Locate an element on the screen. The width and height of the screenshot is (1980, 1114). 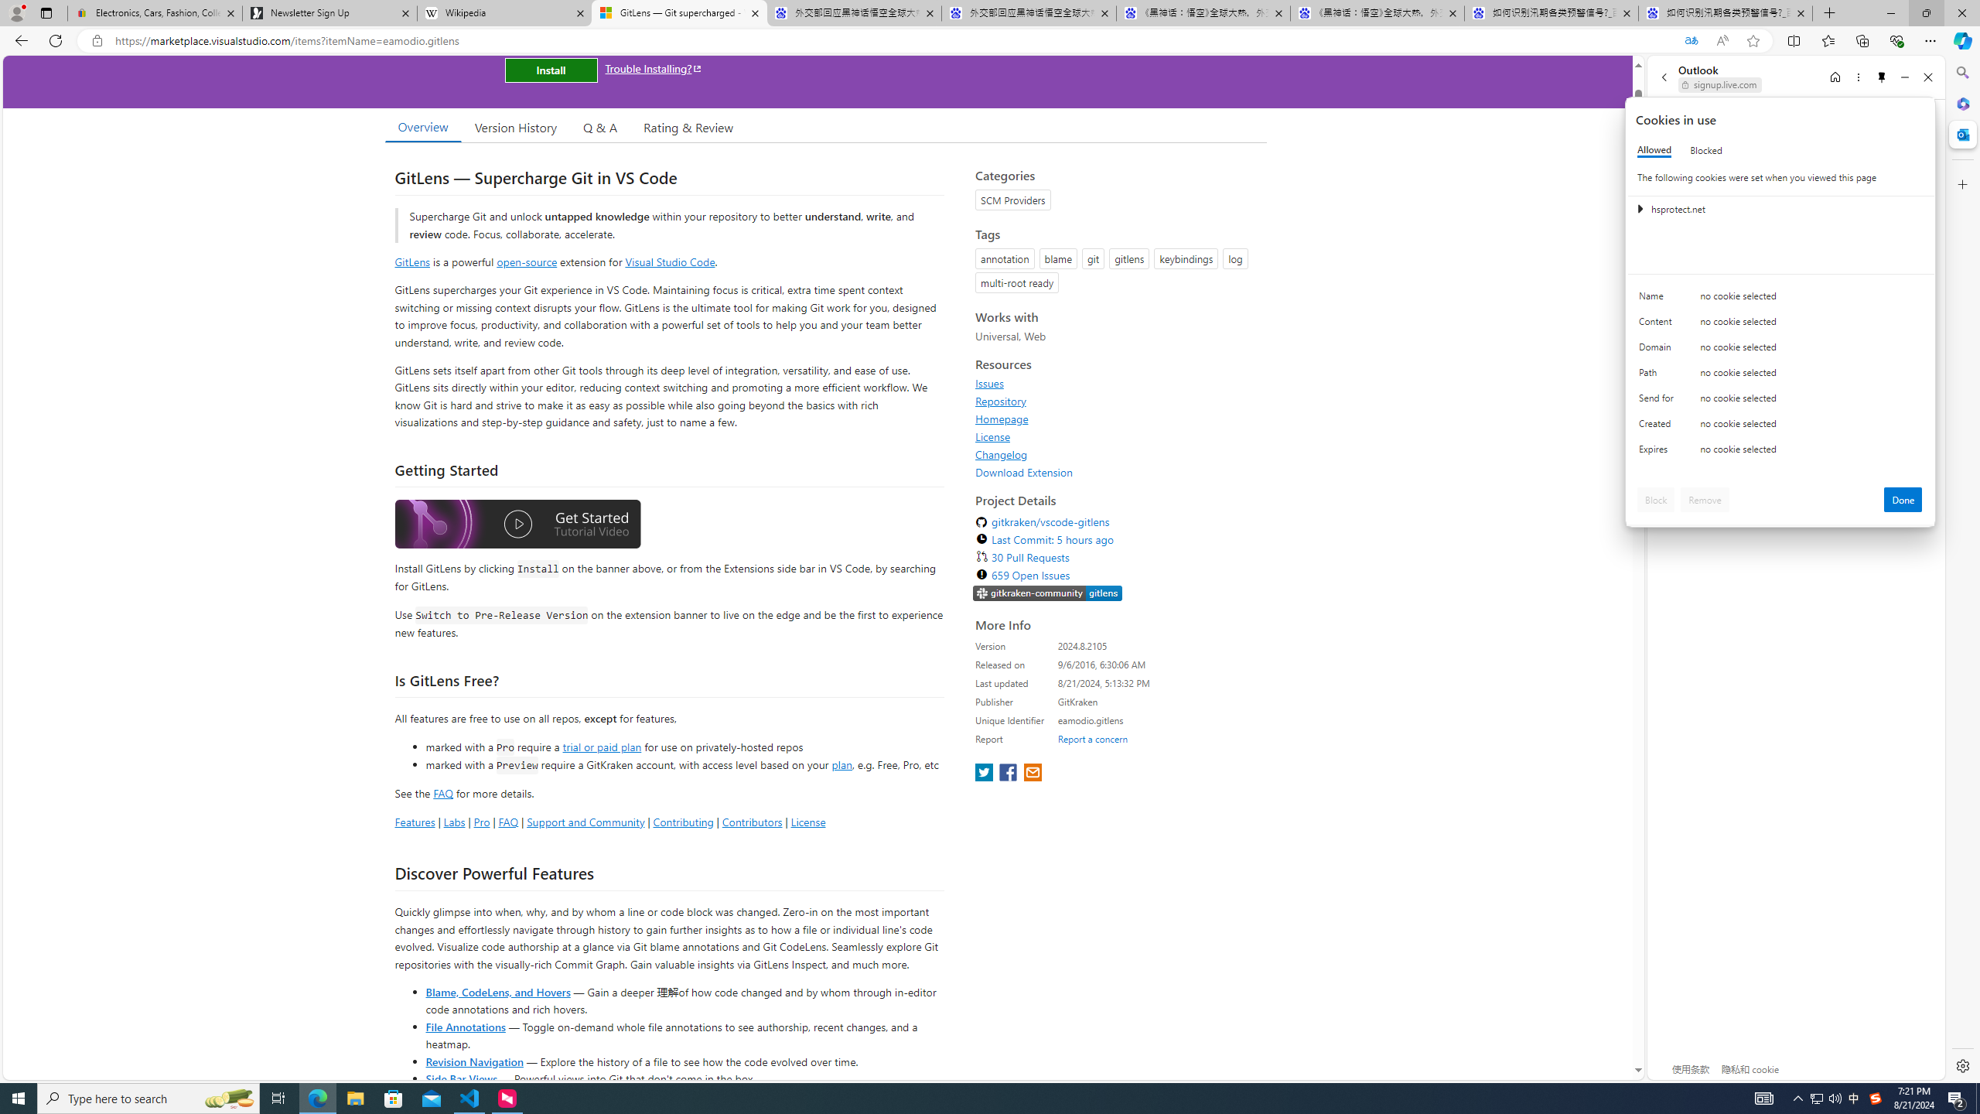
Send for is located at coordinates (1659, 402).